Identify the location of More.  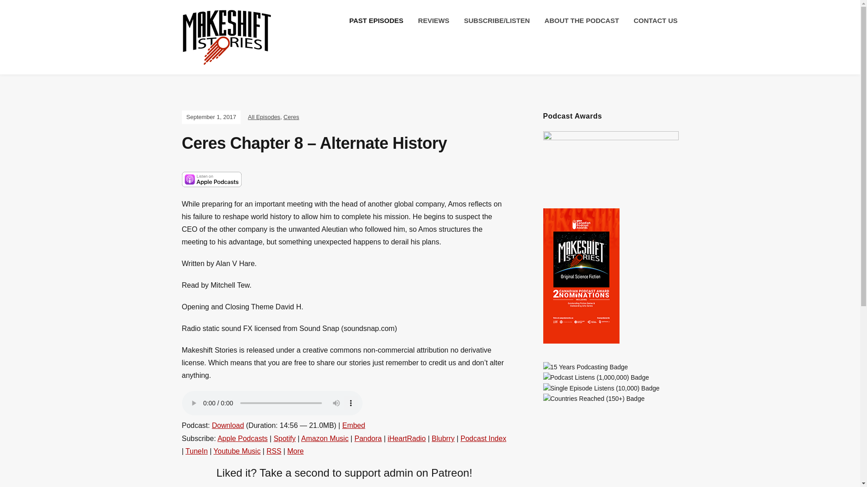
(295, 451).